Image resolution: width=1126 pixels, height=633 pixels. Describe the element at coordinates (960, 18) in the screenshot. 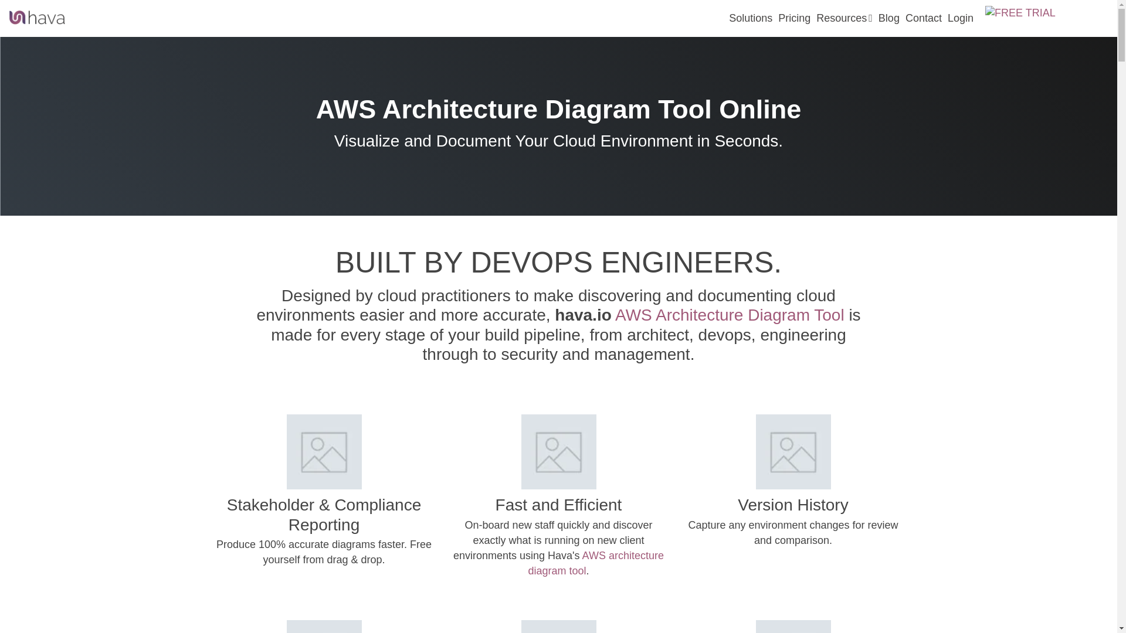

I see `Login` at that location.